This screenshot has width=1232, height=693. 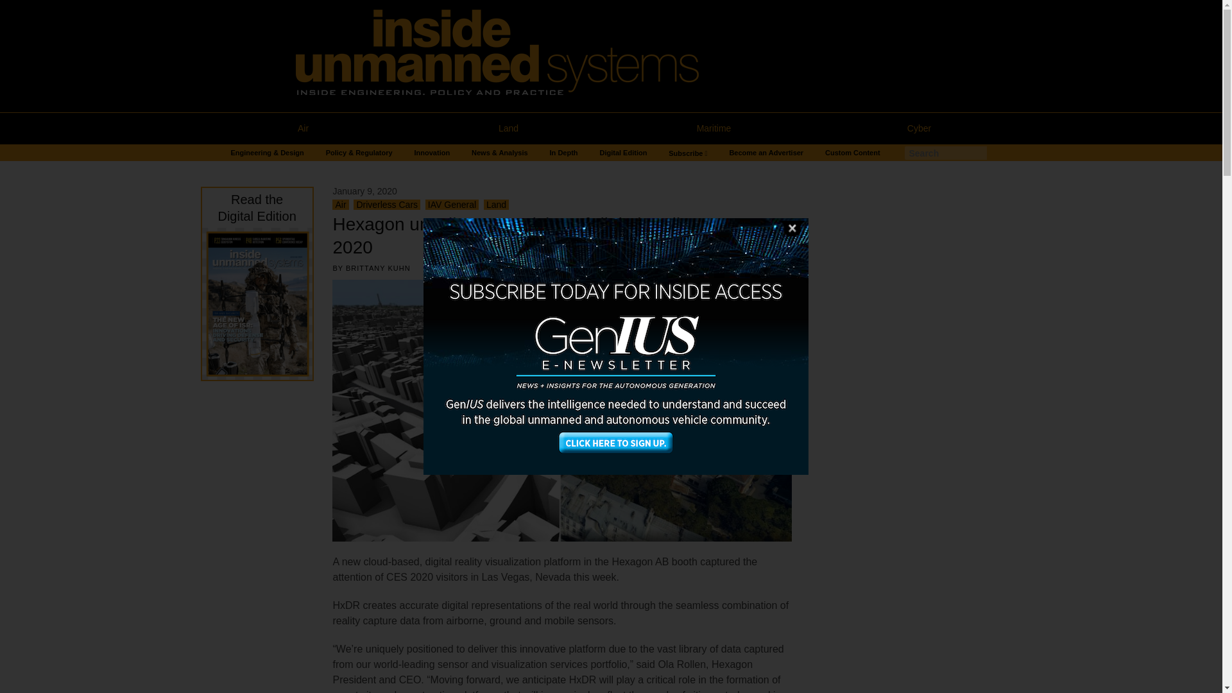 What do you see at coordinates (909, 613) in the screenshot?
I see `3rd party ad content` at bounding box center [909, 613].